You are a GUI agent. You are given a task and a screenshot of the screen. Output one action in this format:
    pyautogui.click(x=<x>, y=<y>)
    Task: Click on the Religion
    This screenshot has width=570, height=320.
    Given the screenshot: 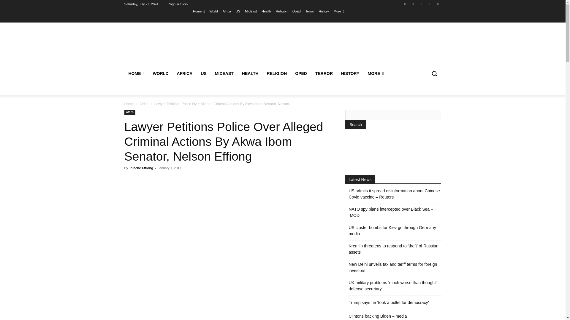 What is the action you would take?
    pyautogui.click(x=282, y=11)
    